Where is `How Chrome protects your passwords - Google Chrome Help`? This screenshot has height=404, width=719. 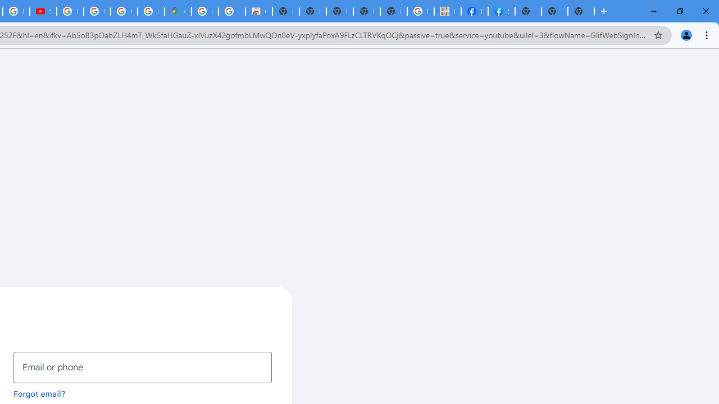
How Chrome protects your passwords - Google Chrome Help is located at coordinates (70, 11).